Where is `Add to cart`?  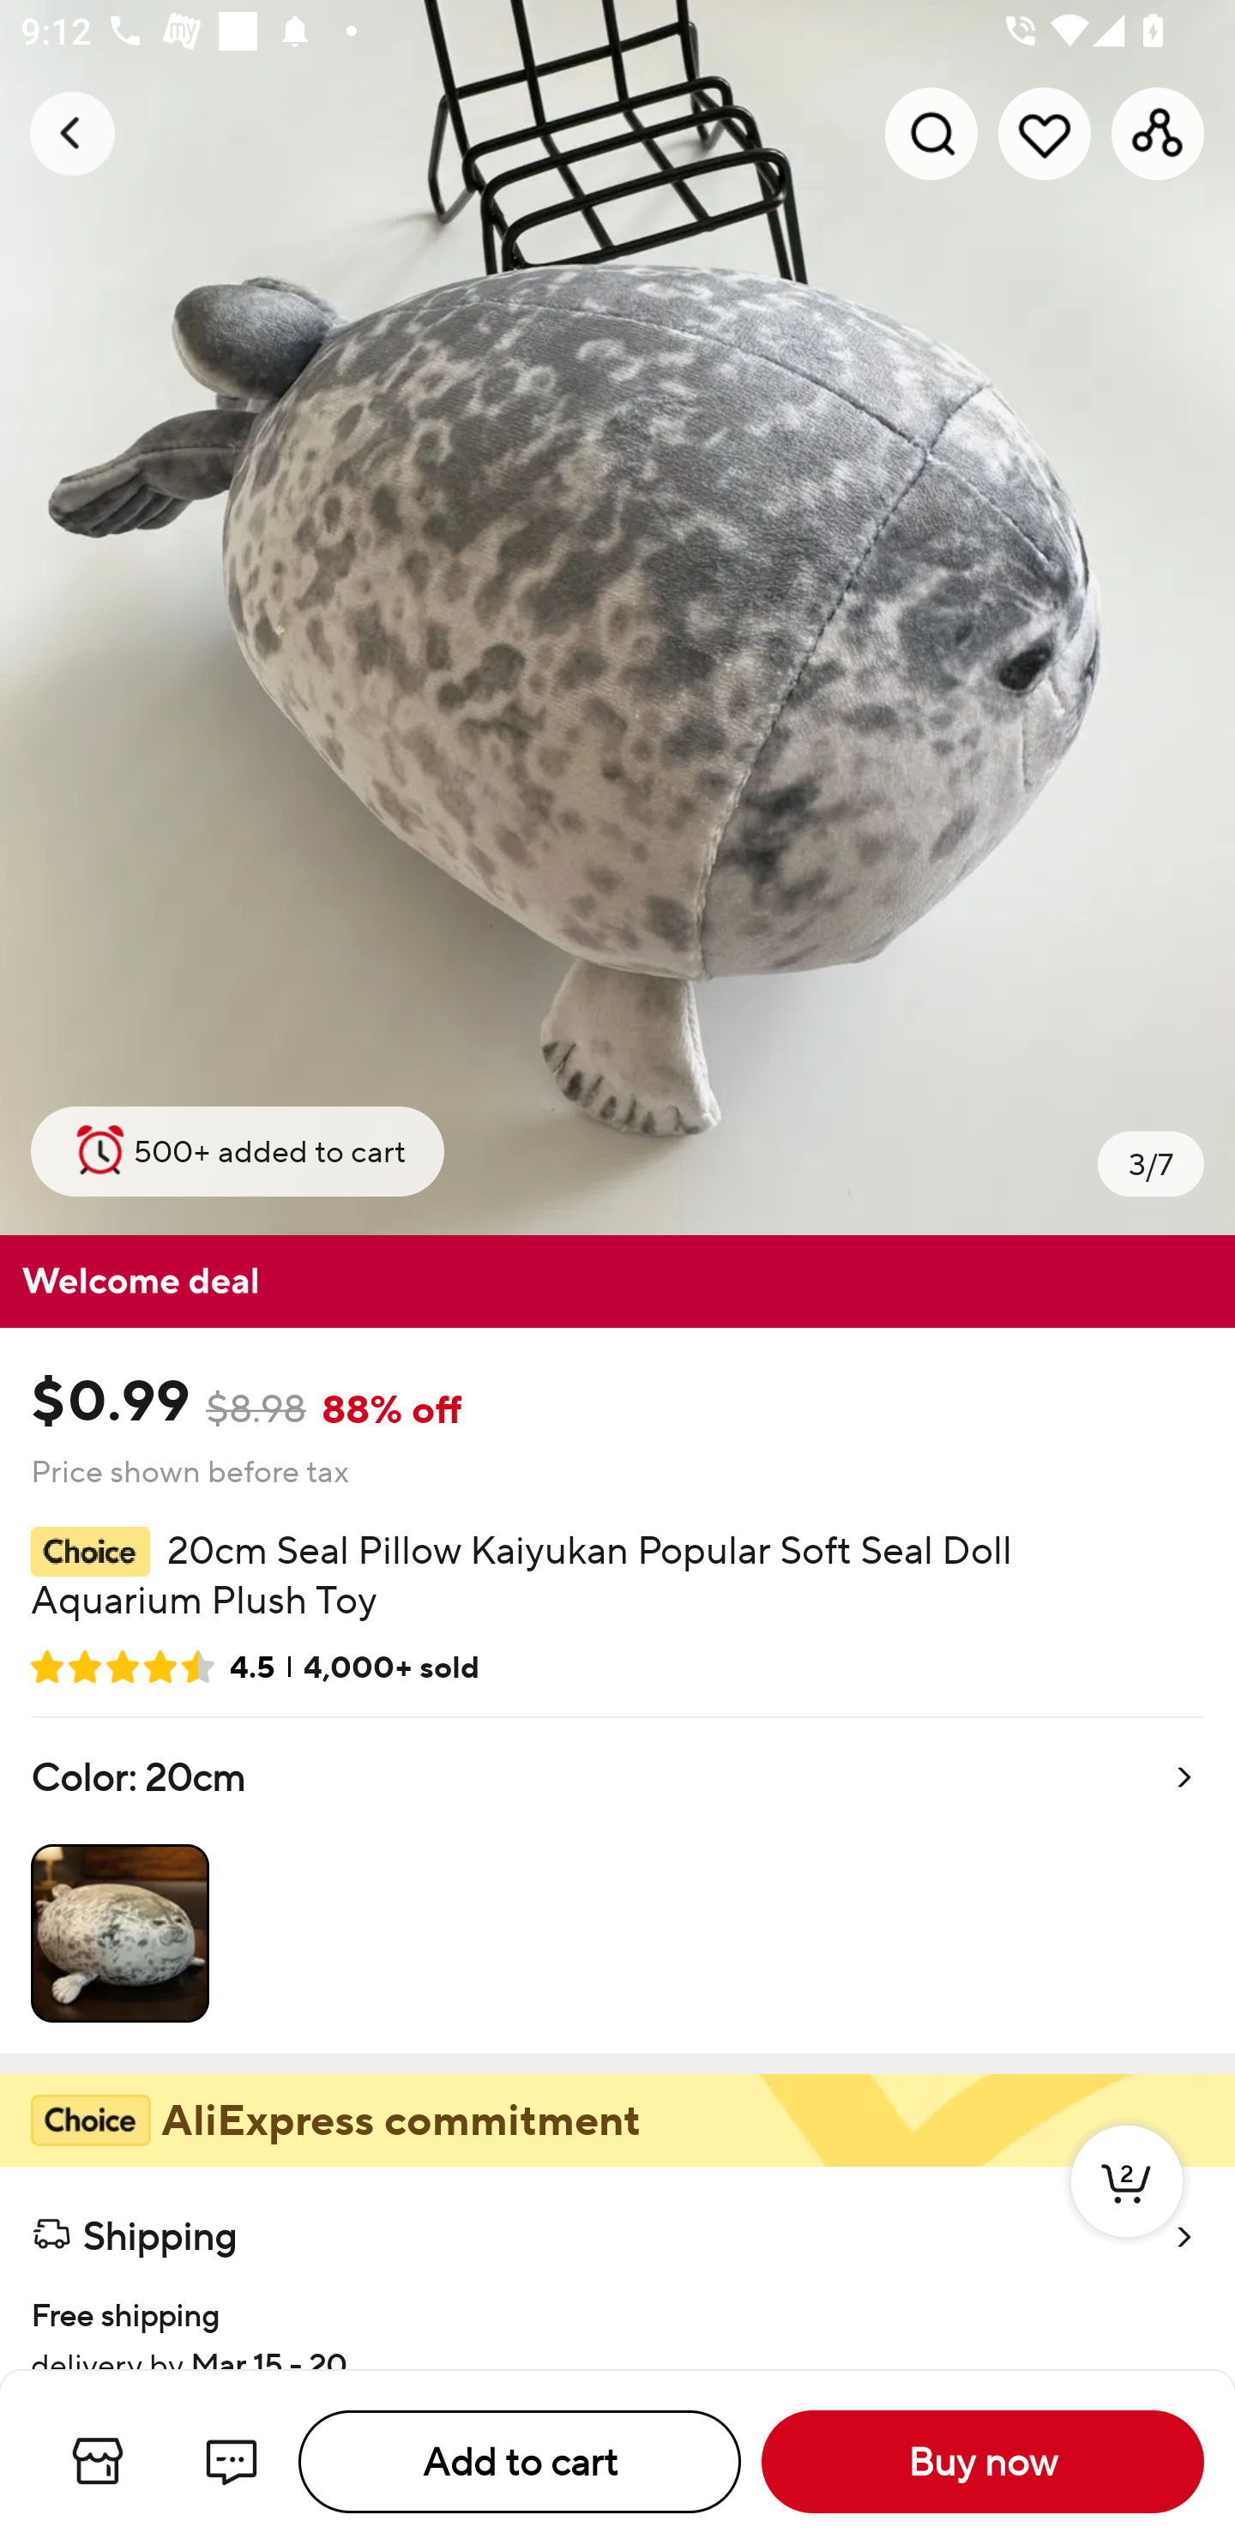 Add to cart is located at coordinates (520, 2462).